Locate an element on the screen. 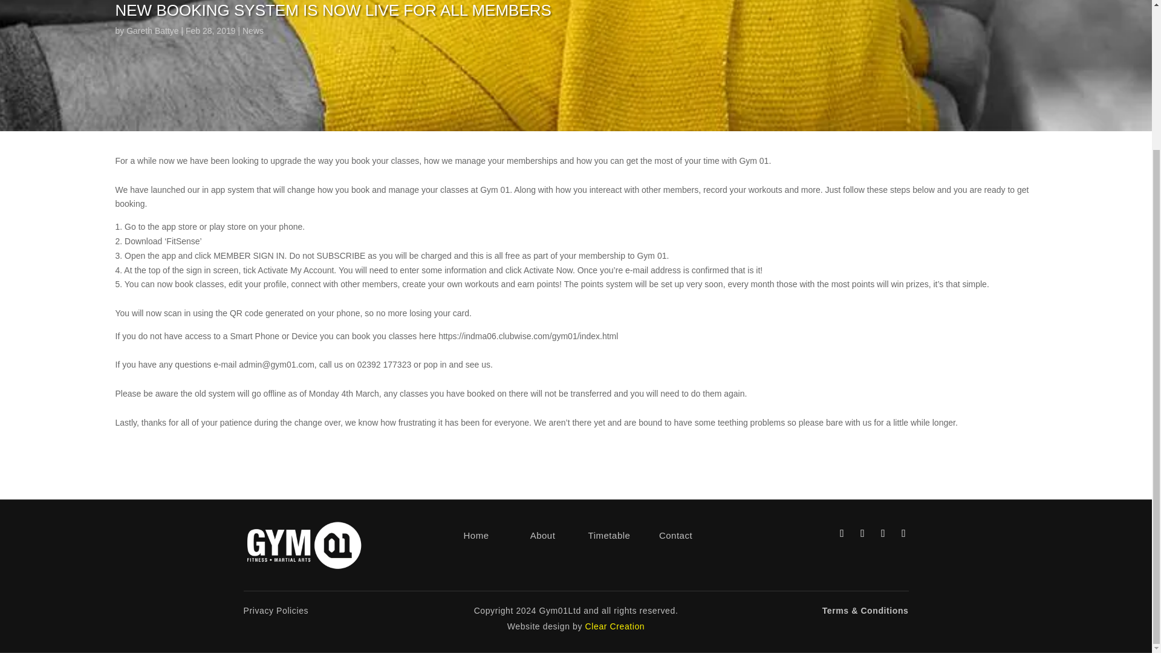 This screenshot has width=1161, height=653. News is located at coordinates (253, 31).